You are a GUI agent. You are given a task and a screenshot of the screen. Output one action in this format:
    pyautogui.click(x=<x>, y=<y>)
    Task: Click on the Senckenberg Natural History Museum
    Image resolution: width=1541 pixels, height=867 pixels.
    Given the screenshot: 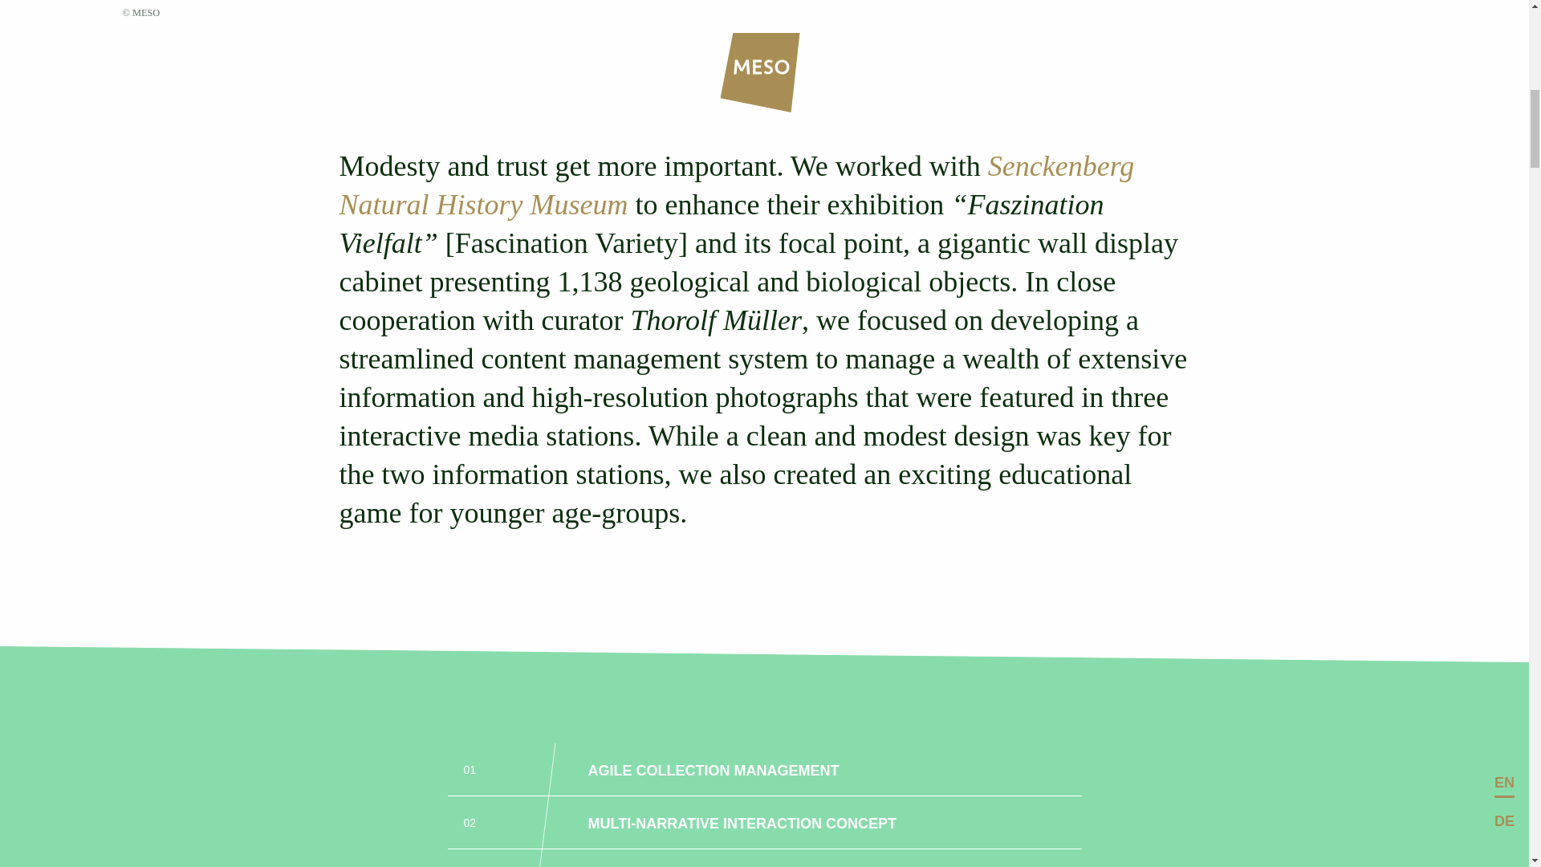 What is the action you would take?
    pyautogui.click(x=737, y=185)
    